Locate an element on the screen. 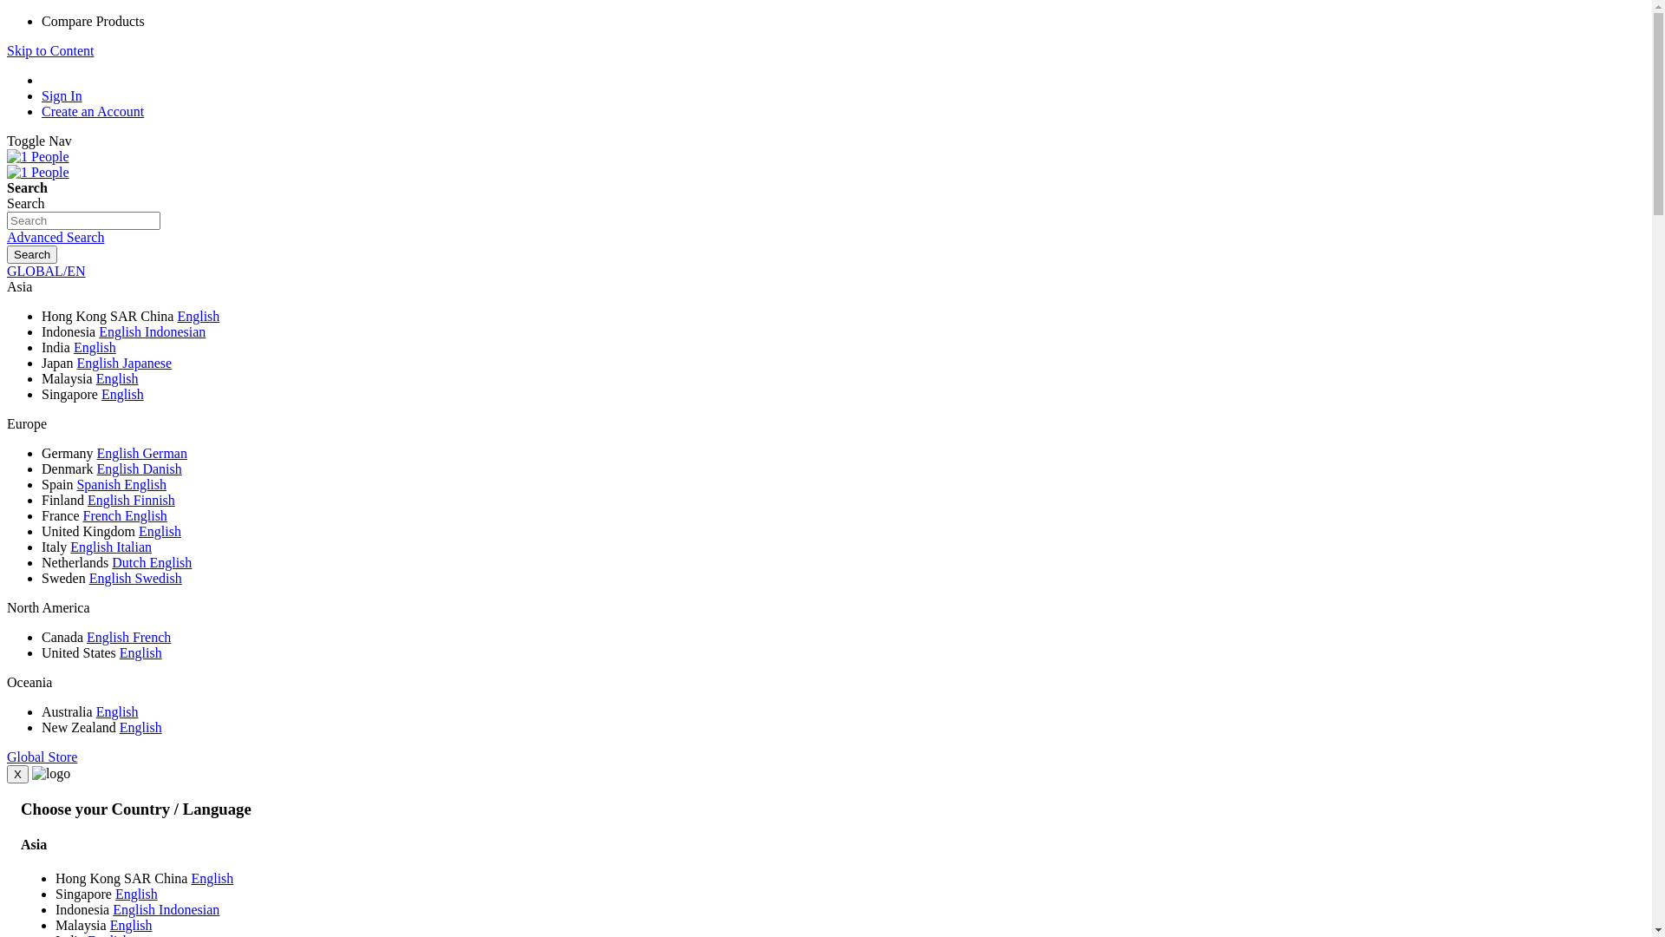 Image resolution: width=1665 pixels, height=937 pixels. English is located at coordinates (94, 547).